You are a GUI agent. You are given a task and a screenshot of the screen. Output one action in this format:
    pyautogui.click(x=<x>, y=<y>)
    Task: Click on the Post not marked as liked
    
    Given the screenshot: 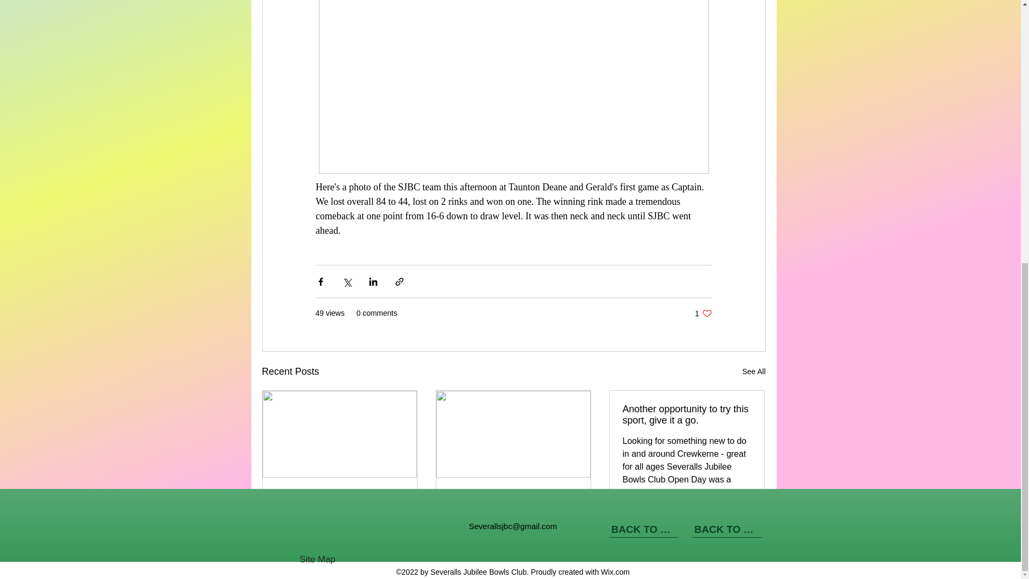 What is the action you would take?
    pyautogui.click(x=746, y=551)
    